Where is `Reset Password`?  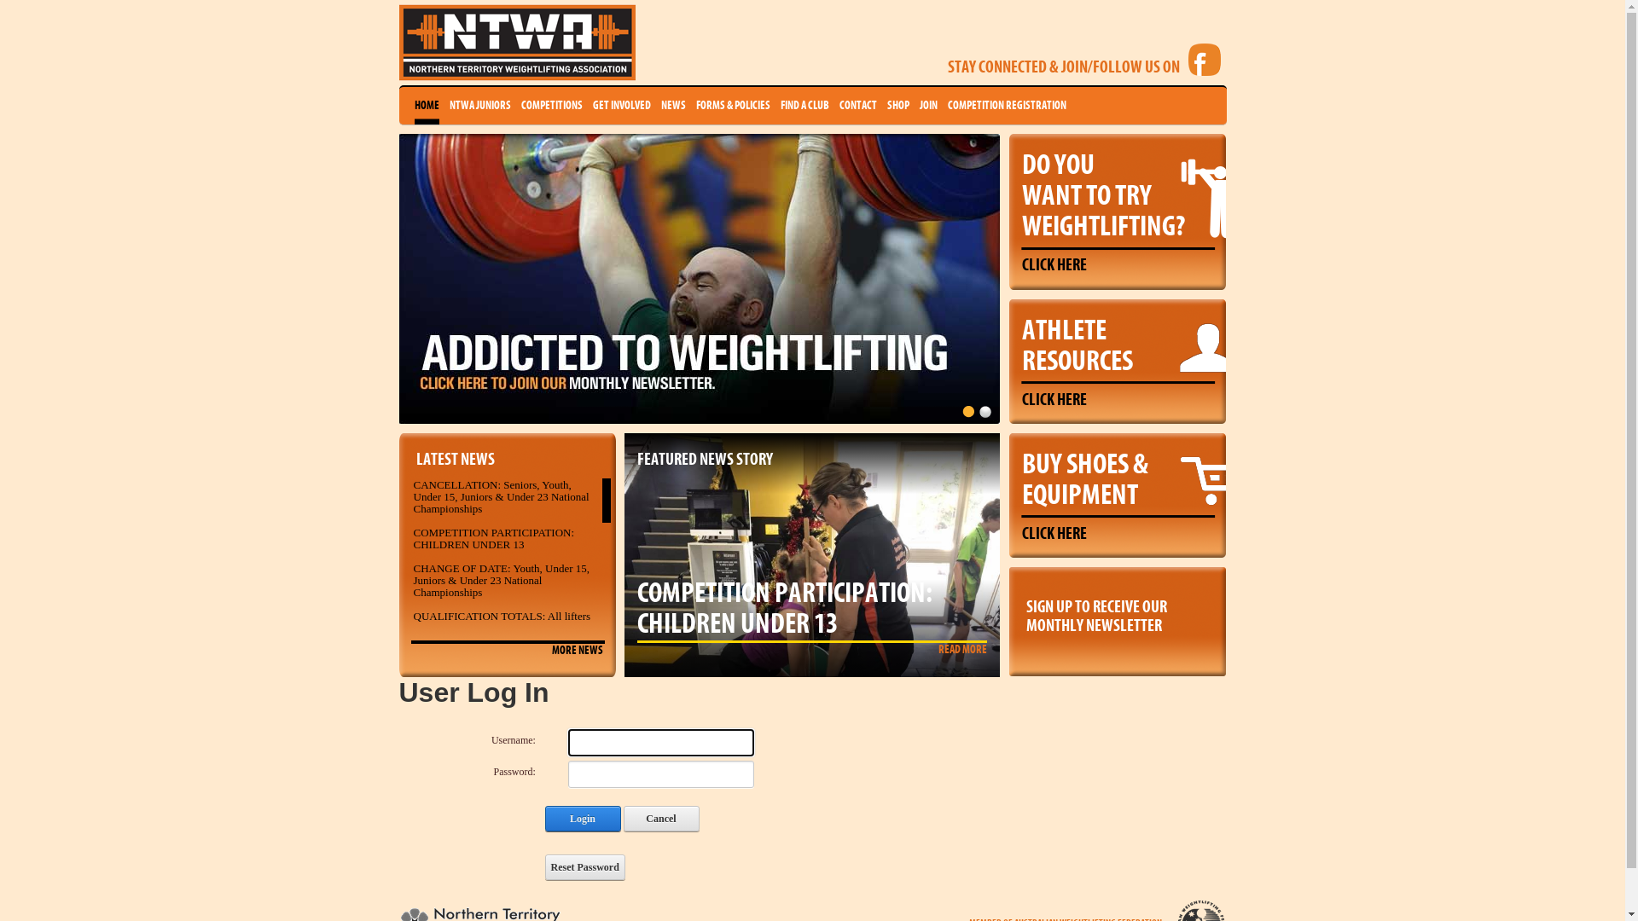
Reset Password is located at coordinates (584, 867).